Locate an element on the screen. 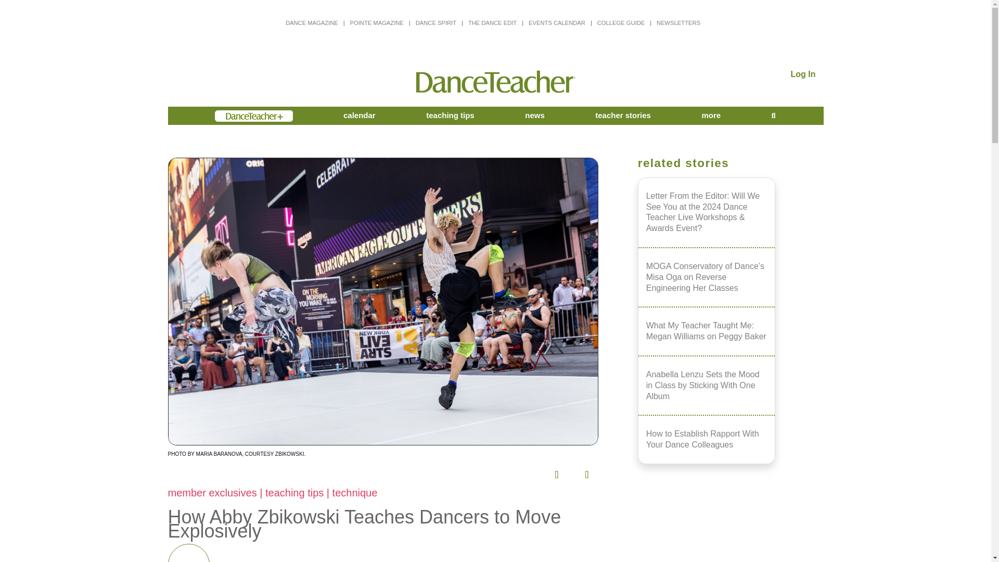 The width and height of the screenshot is (999, 562). COLLEGE GUIDE is located at coordinates (621, 22).